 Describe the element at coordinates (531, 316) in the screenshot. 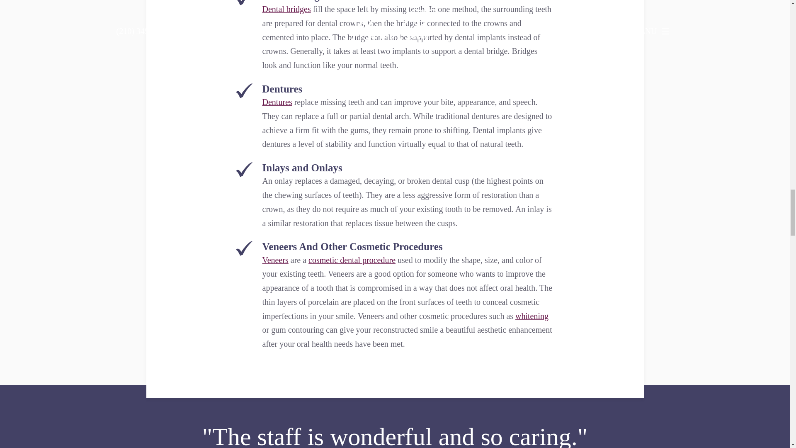

I see `whitening` at that location.